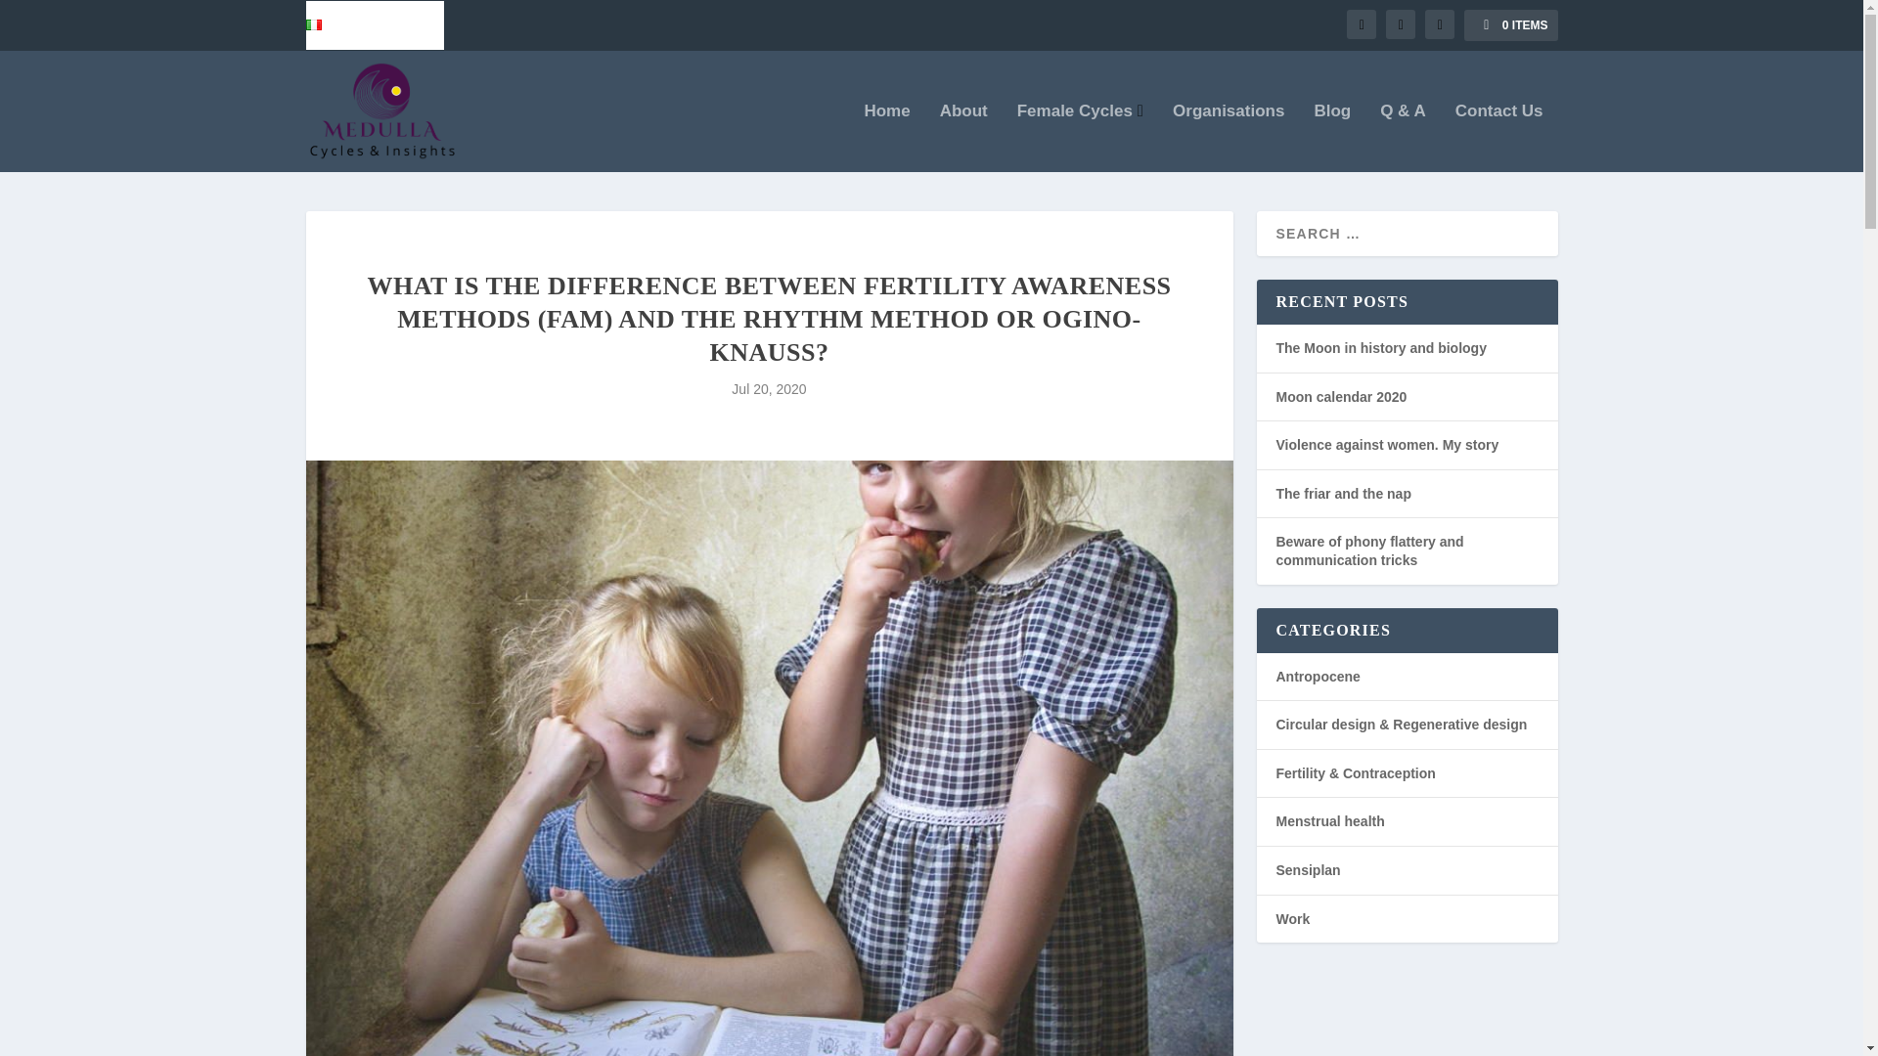  What do you see at coordinates (1080, 137) in the screenshot?
I see `Female Cycles` at bounding box center [1080, 137].